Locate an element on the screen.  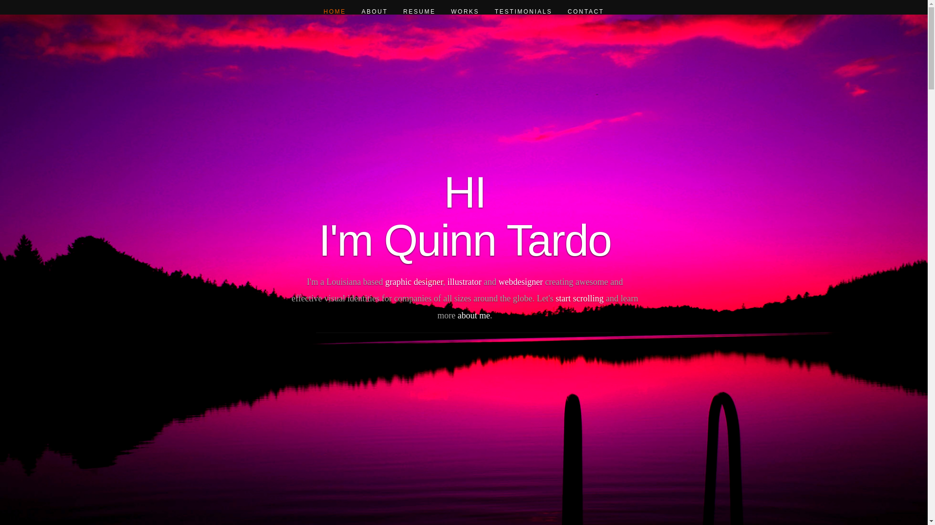
TESTIMONIALS is located at coordinates (523, 12).